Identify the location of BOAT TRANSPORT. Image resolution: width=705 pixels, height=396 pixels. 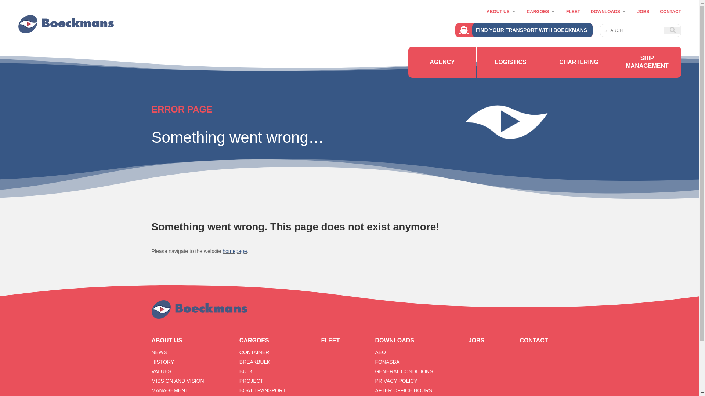
(263, 390).